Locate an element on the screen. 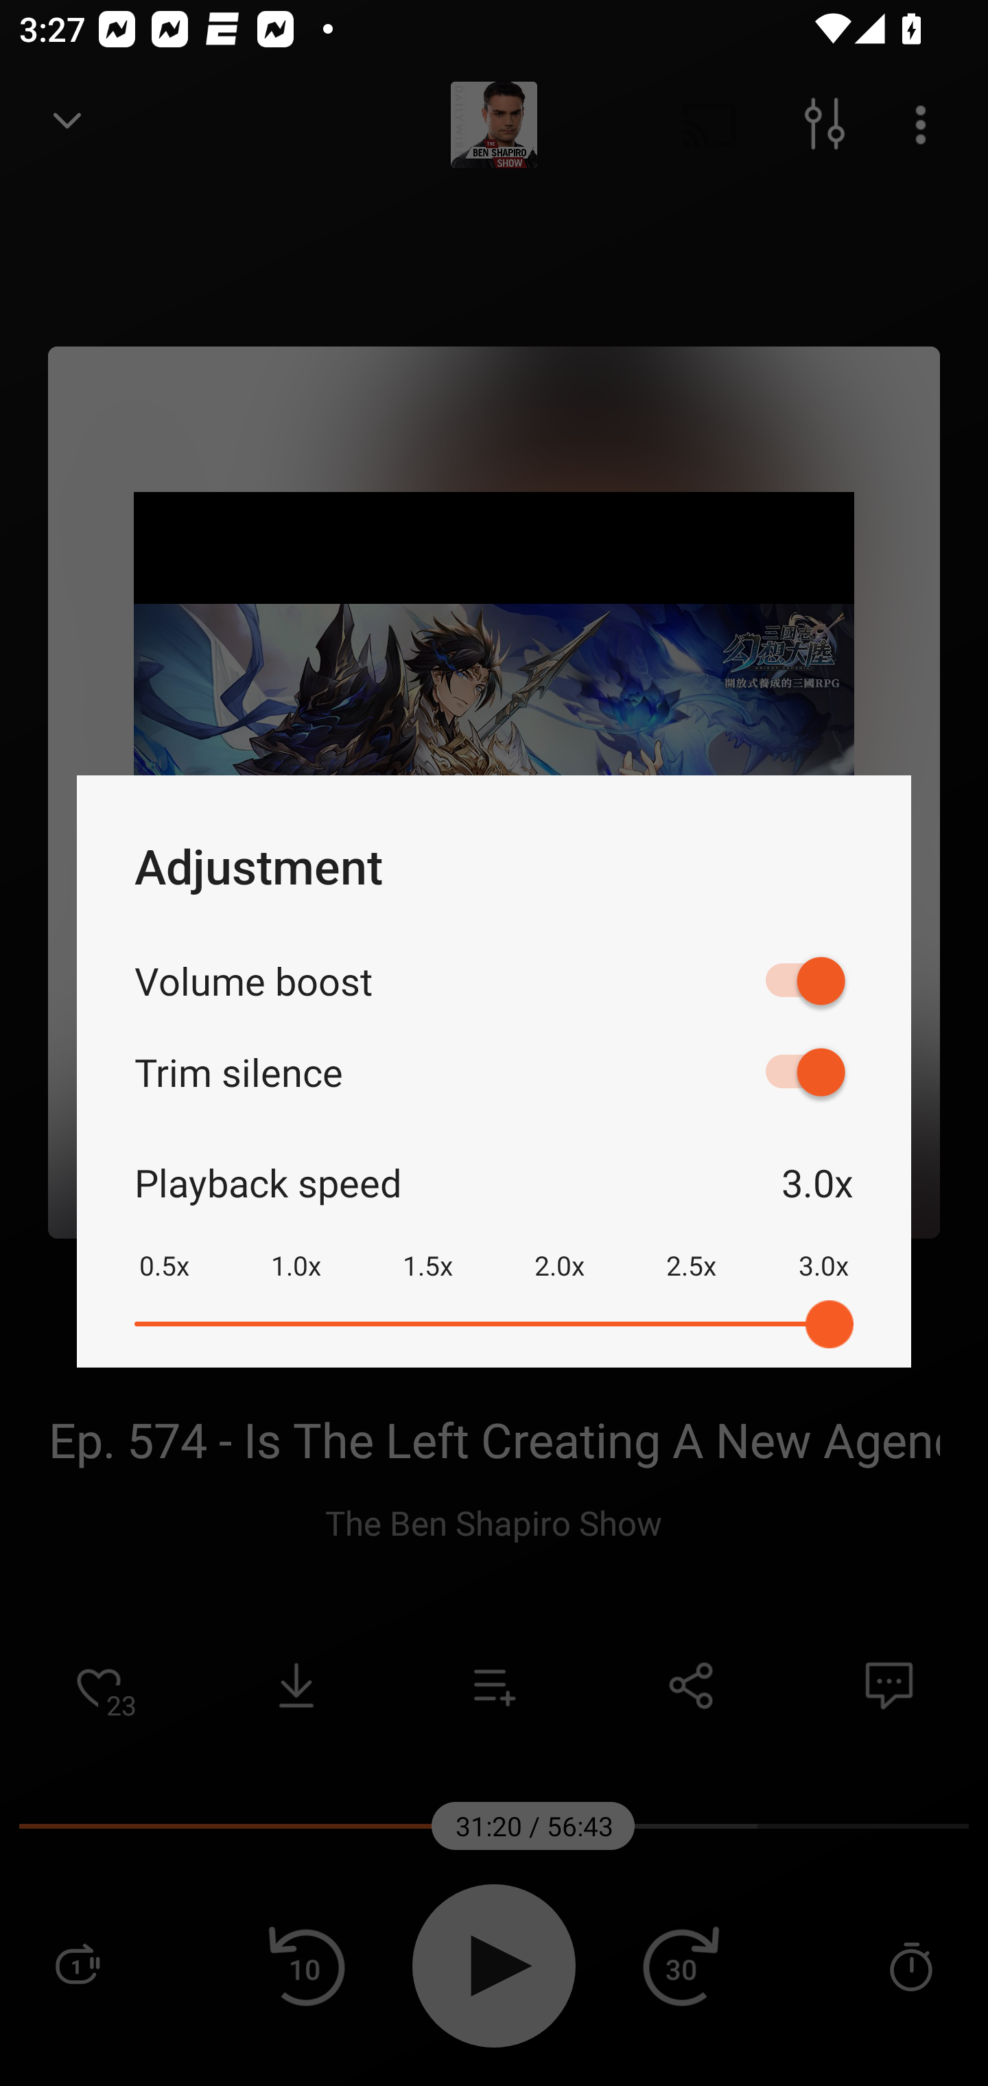  3.0x is located at coordinates (823, 1247).